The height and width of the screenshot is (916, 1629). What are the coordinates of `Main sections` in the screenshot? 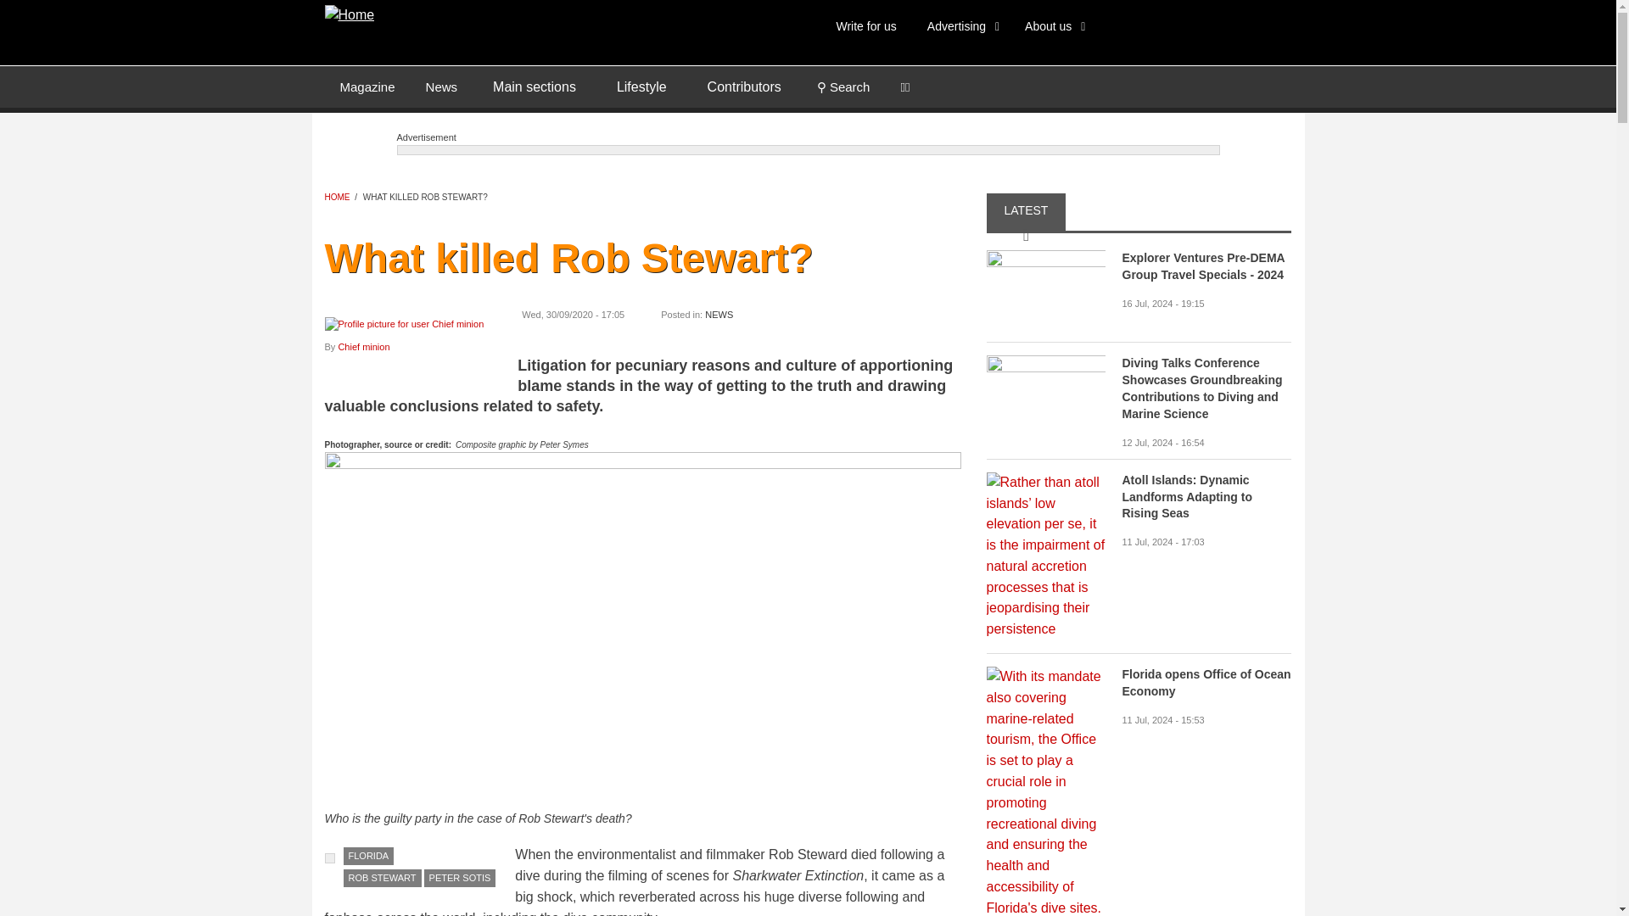 It's located at (534, 87).